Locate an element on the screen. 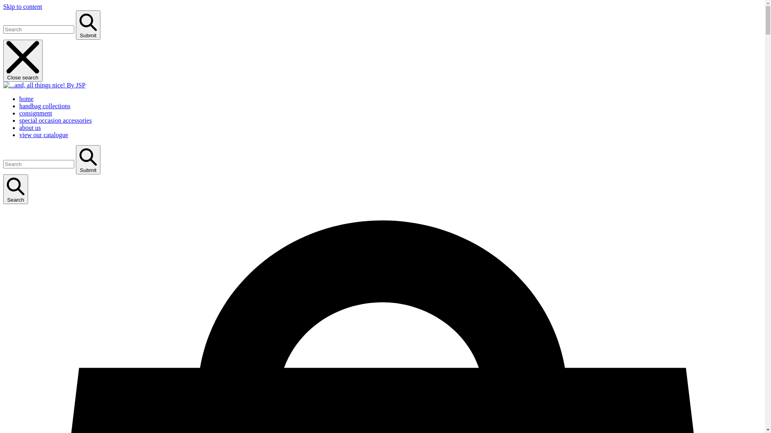 This screenshot has width=771, height=433. special occasion accessories is located at coordinates (55, 120).